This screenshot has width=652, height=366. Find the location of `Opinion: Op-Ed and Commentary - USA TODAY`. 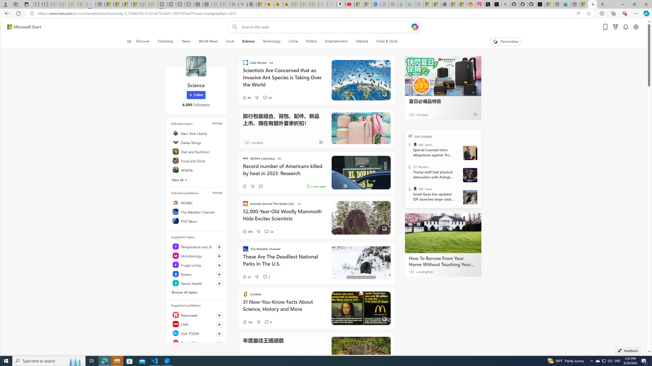

Opinion: Op-Ed and Commentary - USA TODAY is located at coordinates (376, 4).